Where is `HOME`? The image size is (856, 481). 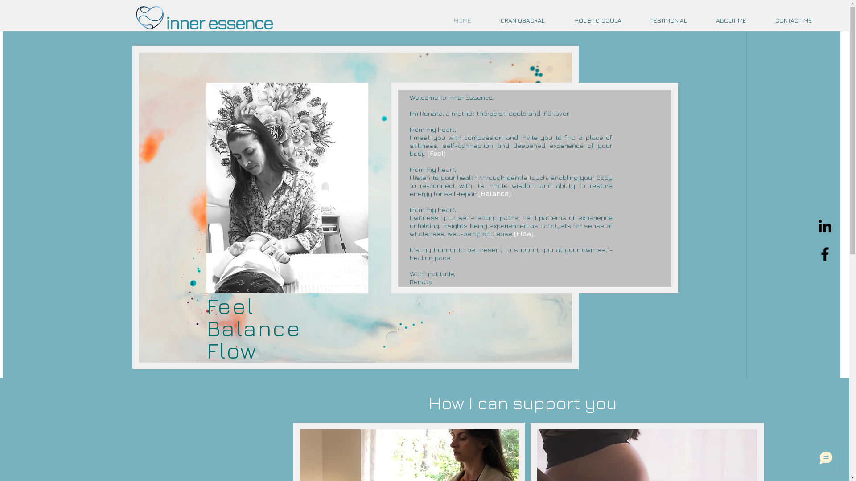 HOME is located at coordinates (463, 20).